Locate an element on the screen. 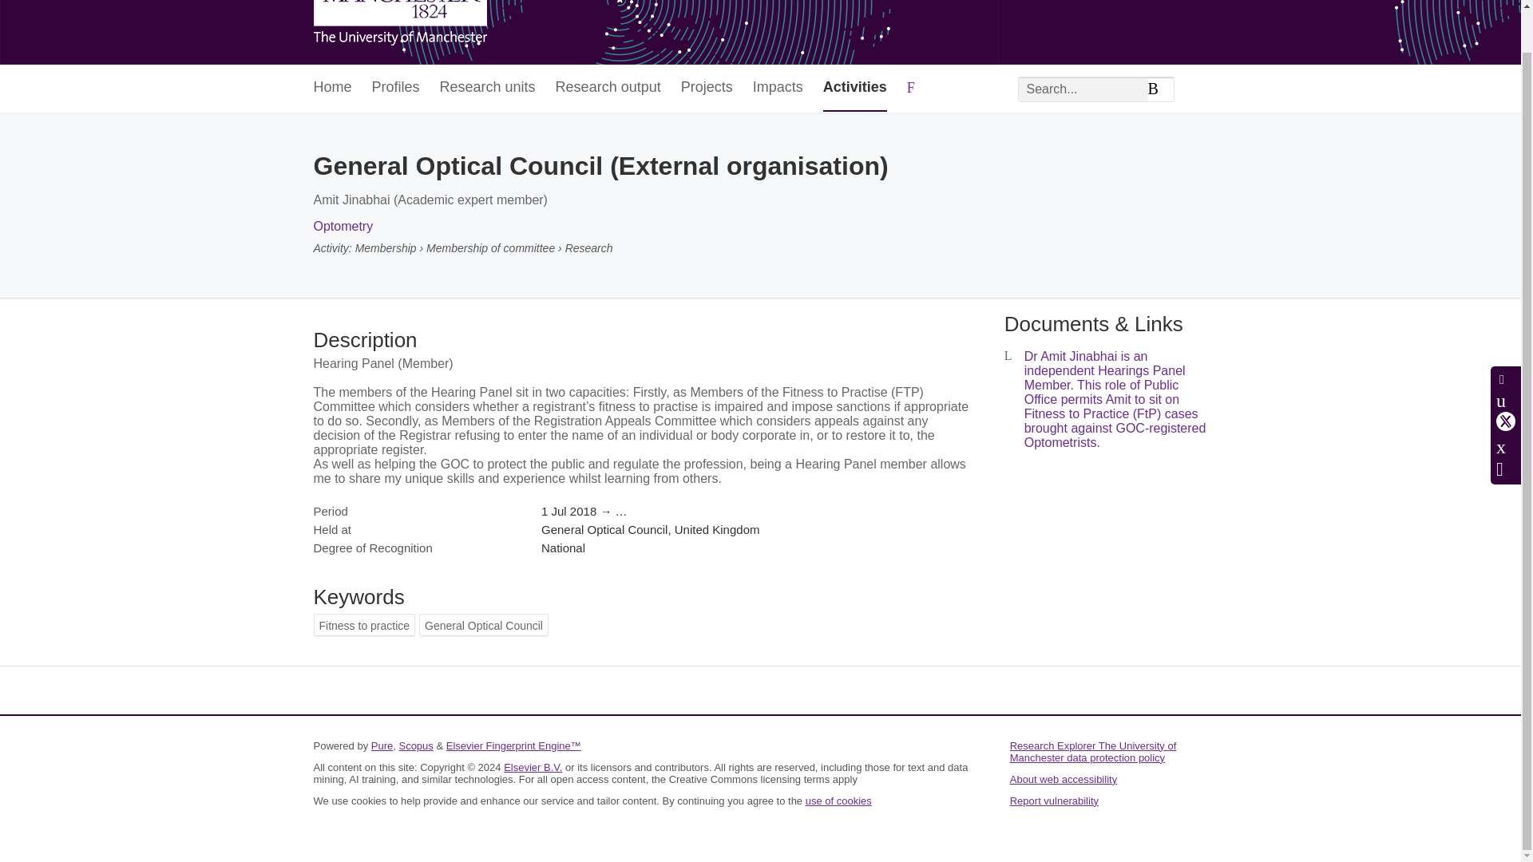 The width and height of the screenshot is (1533, 862). Profiles is located at coordinates (396, 88).